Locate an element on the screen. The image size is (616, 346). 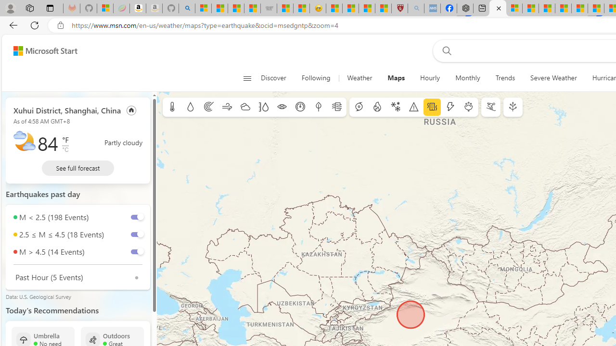
Wind is located at coordinates (227, 107).